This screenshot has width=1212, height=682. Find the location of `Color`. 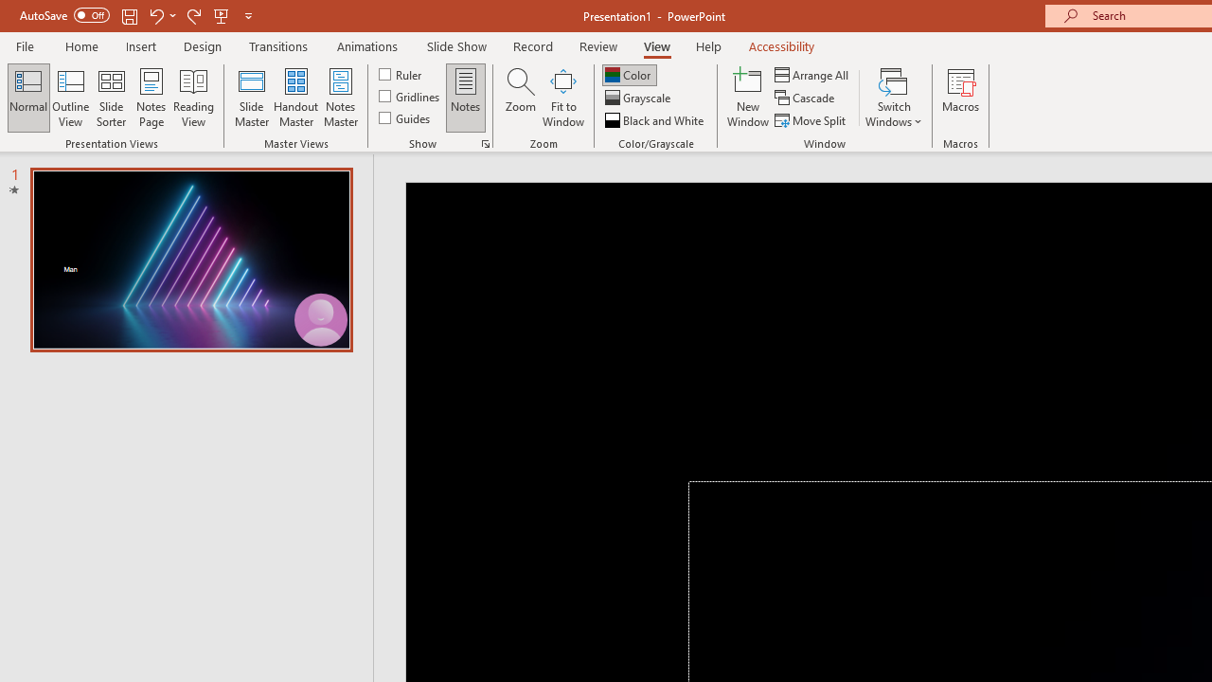

Color is located at coordinates (629, 74).